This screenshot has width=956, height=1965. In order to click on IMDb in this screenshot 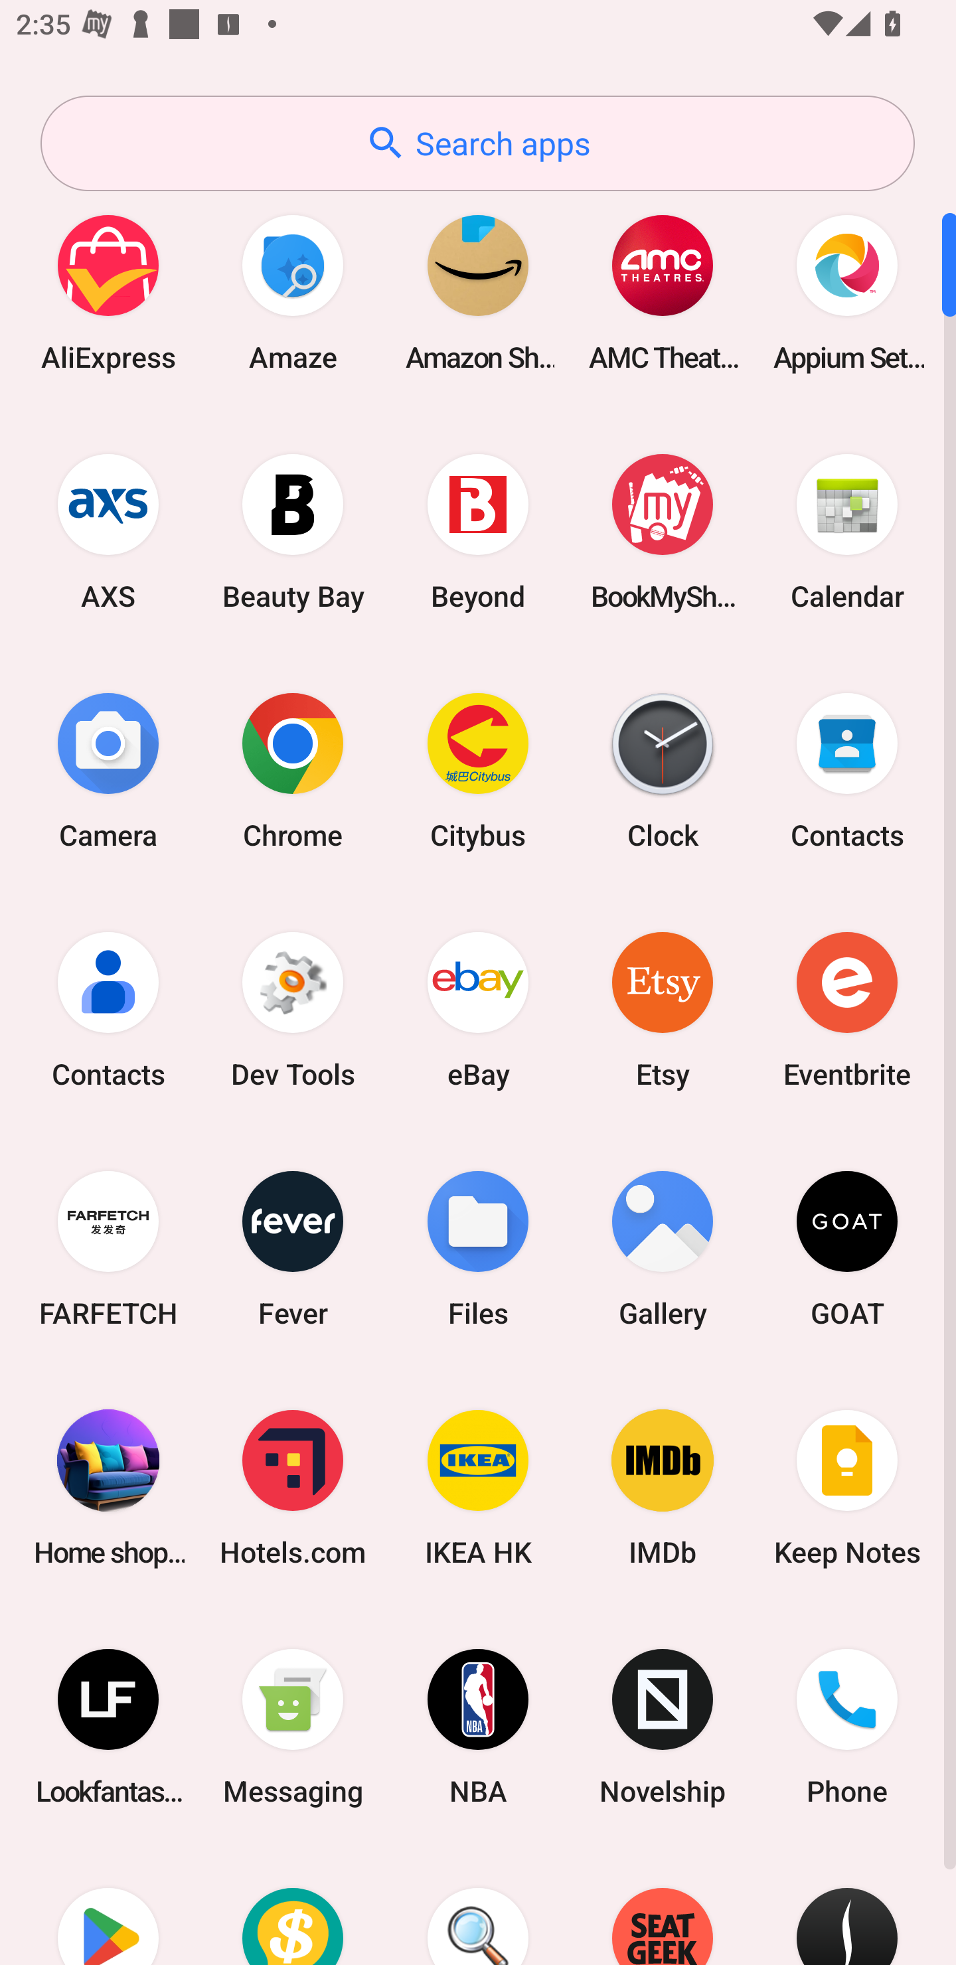, I will do `click(663, 1487)`.